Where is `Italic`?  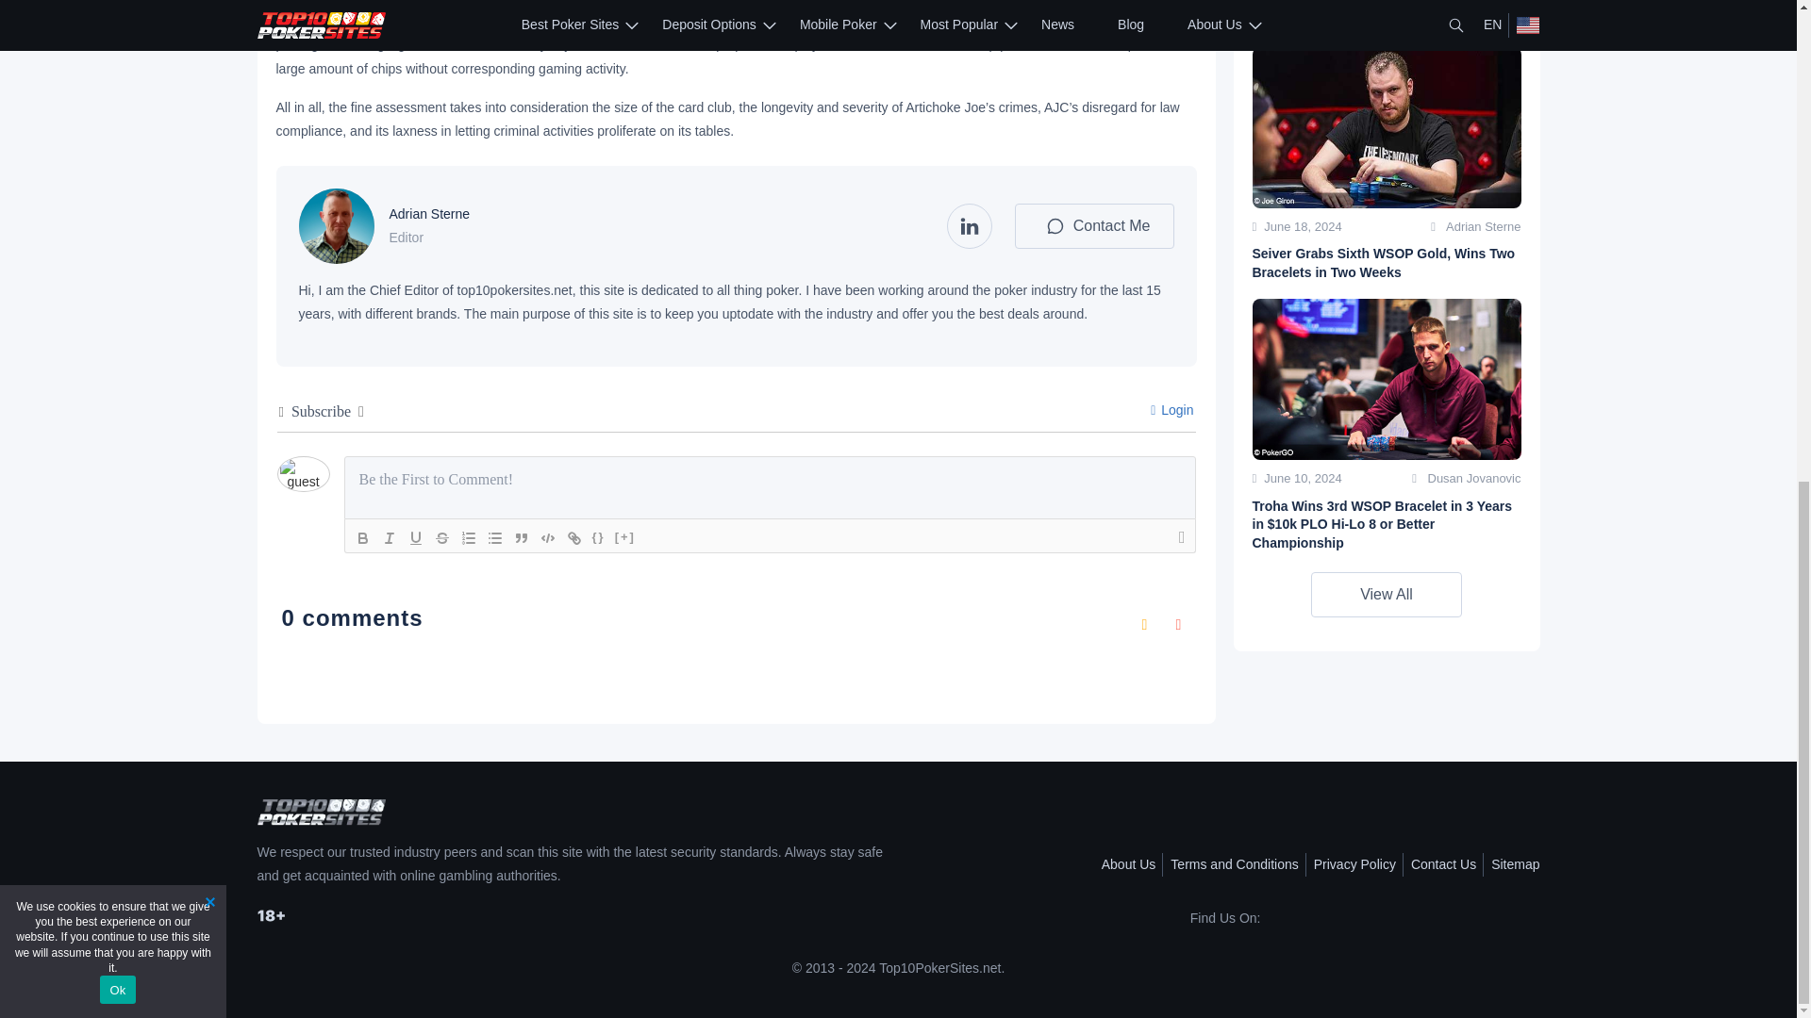
Italic is located at coordinates (389, 538).